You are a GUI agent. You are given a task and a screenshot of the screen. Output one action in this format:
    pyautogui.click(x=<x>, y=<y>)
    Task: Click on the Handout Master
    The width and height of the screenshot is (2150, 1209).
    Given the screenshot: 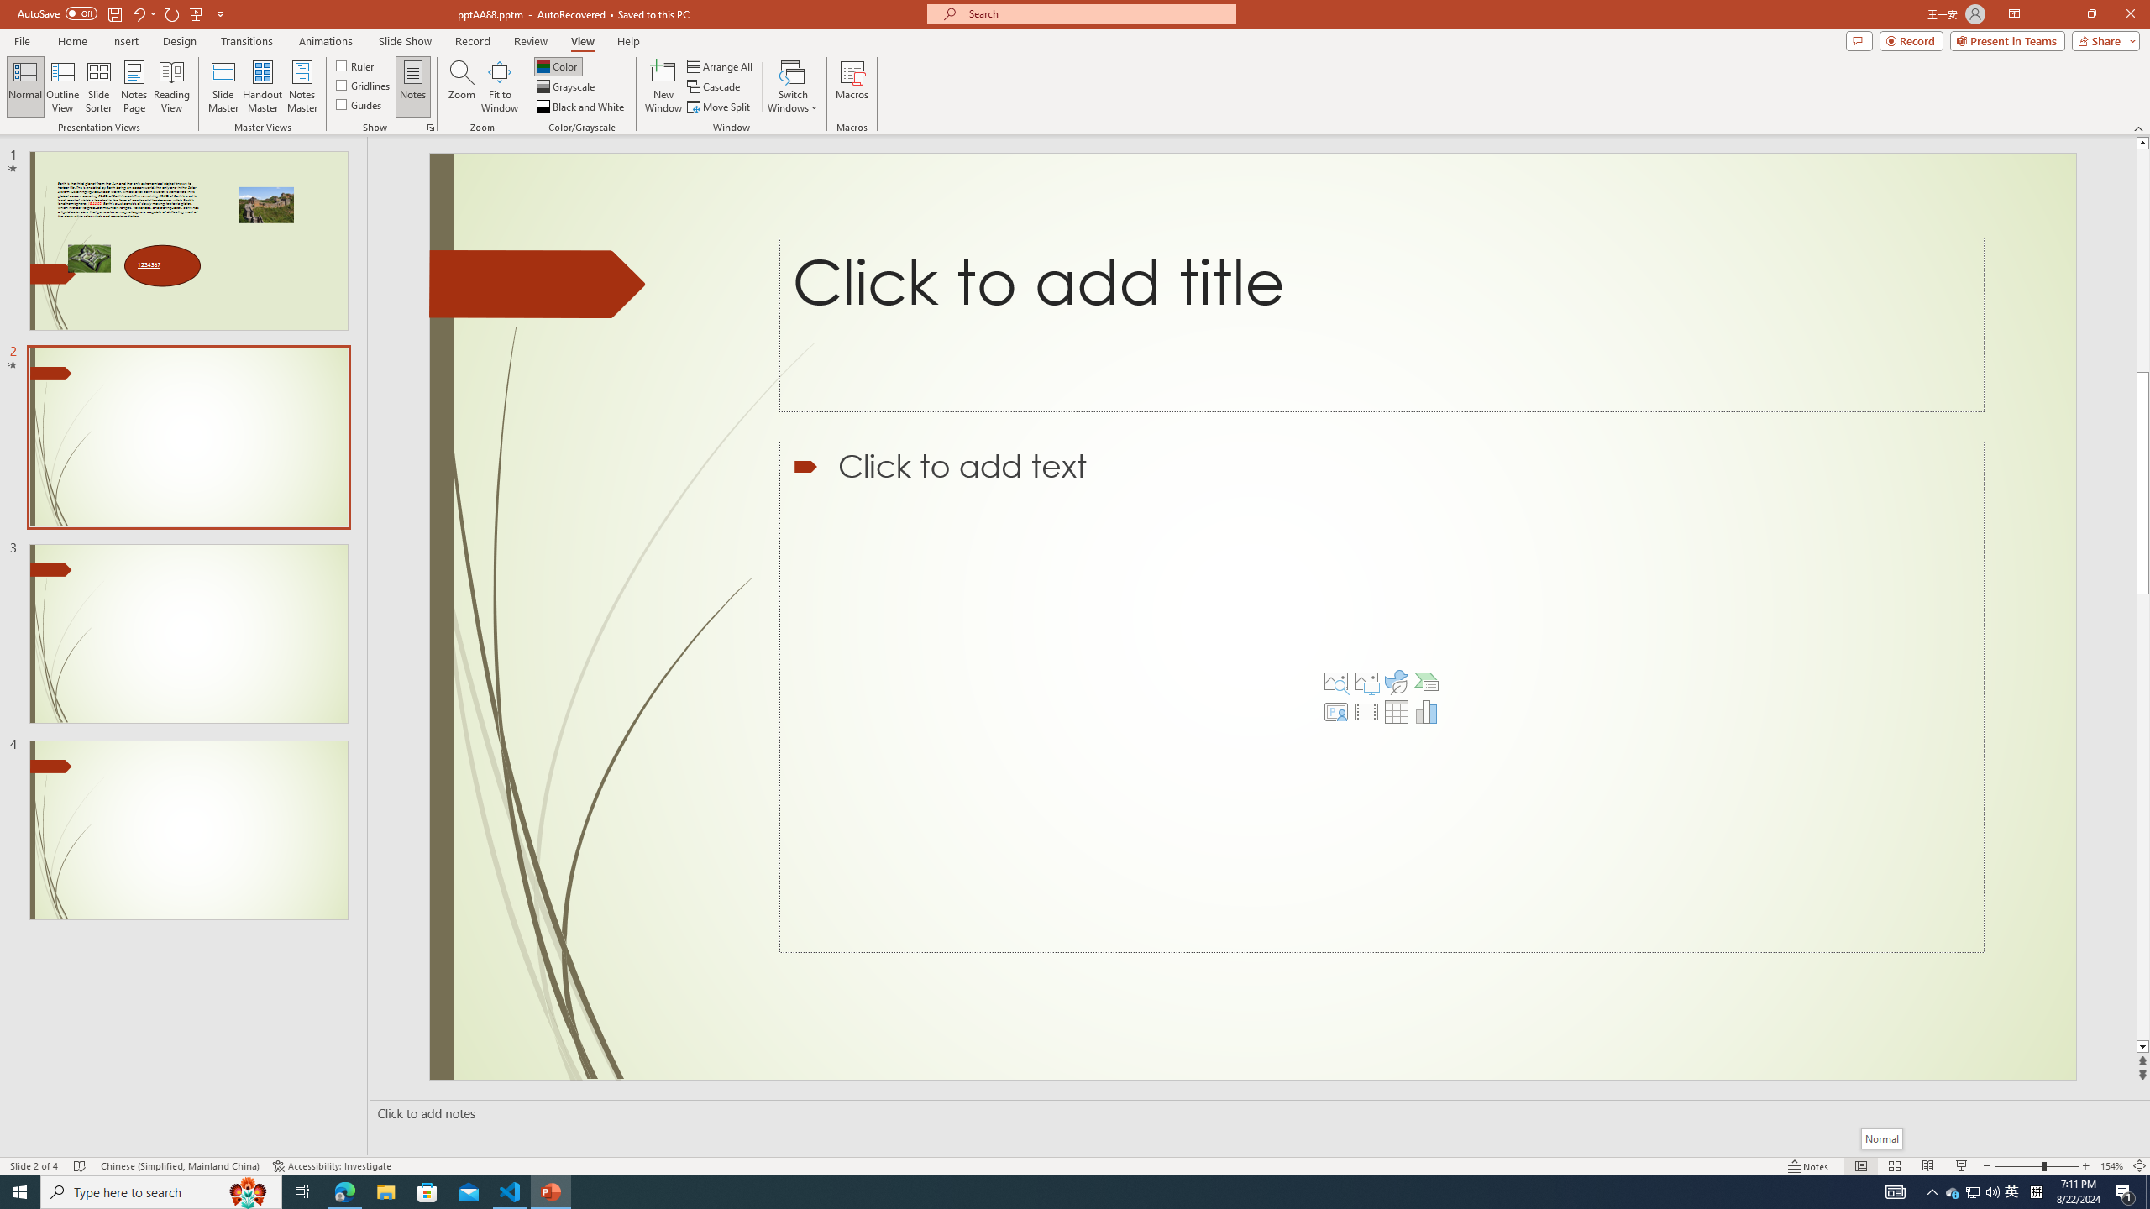 What is the action you would take?
    pyautogui.click(x=262, y=86)
    